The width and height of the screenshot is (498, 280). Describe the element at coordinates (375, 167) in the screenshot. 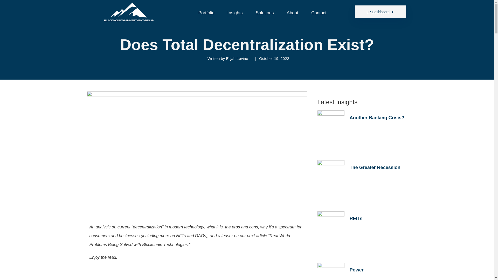

I see `The Greater Recession` at that location.